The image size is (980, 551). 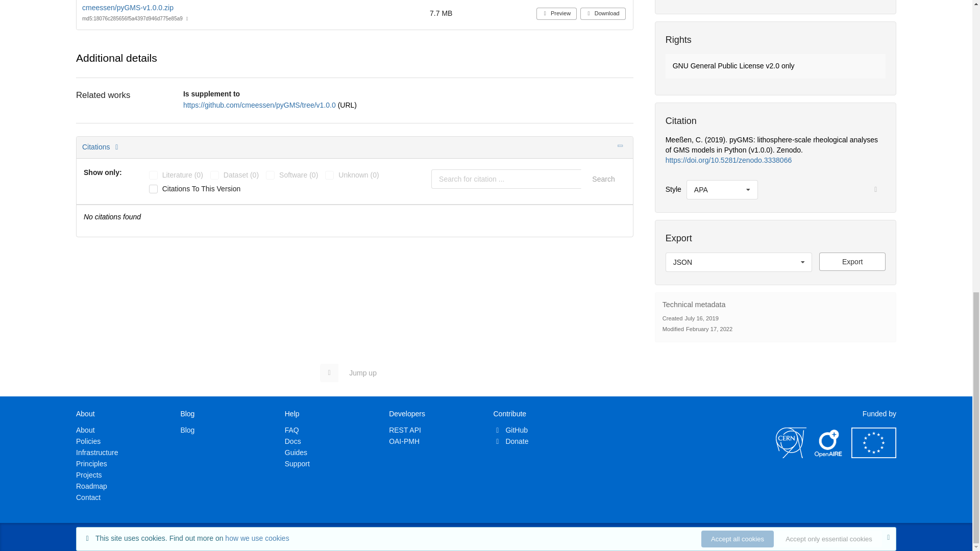 What do you see at coordinates (91, 463) in the screenshot?
I see `Principles` at bounding box center [91, 463].